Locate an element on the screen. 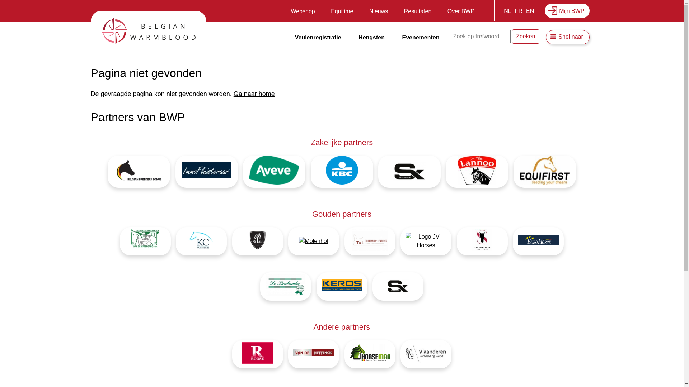 The image size is (689, 387). Afbeelding is located at coordinates (286, 287).